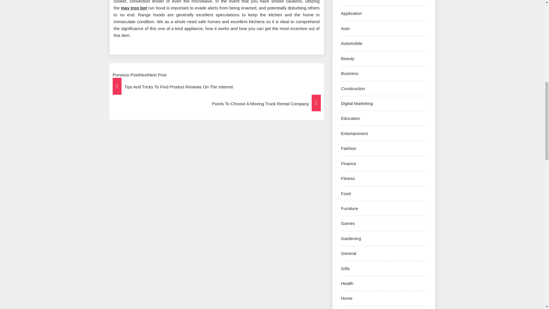  Describe the element at coordinates (347, 58) in the screenshot. I see `Beauty` at that location.